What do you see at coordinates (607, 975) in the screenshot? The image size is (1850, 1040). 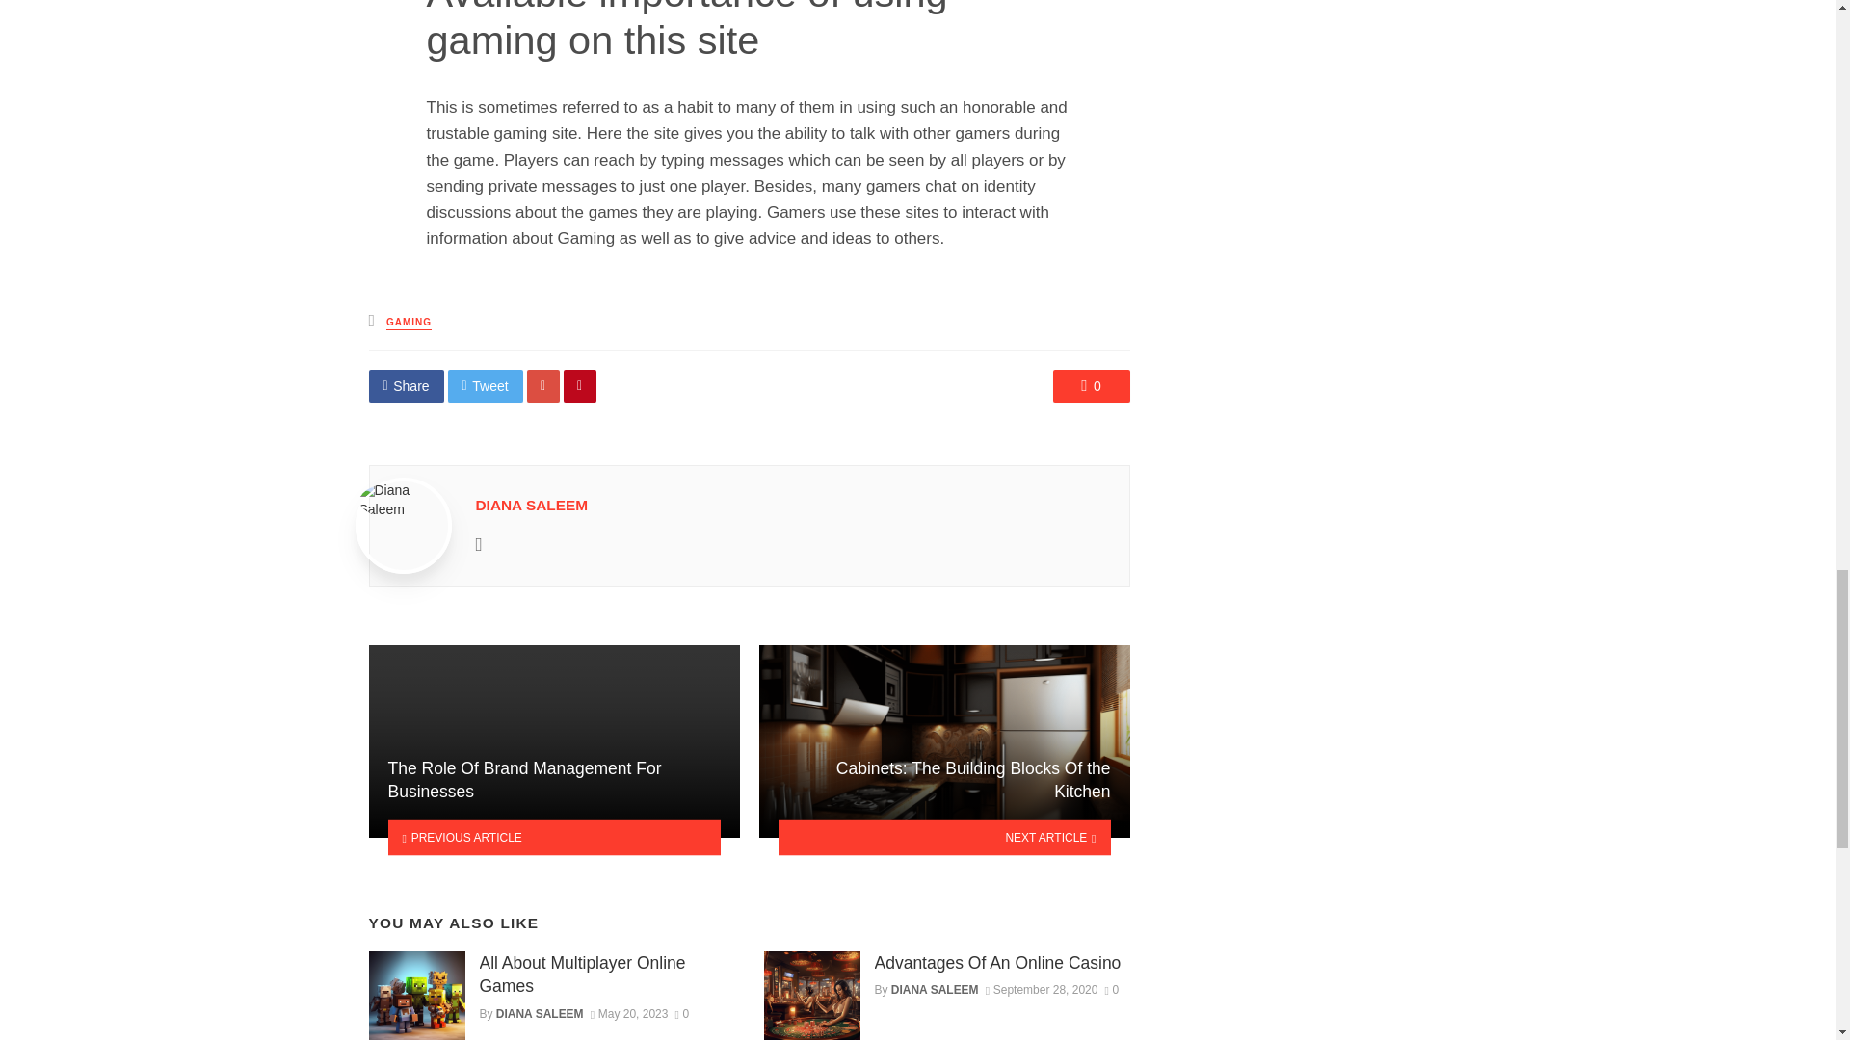 I see `All About Multiplayer Online Games` at bounding box center [607, 975].